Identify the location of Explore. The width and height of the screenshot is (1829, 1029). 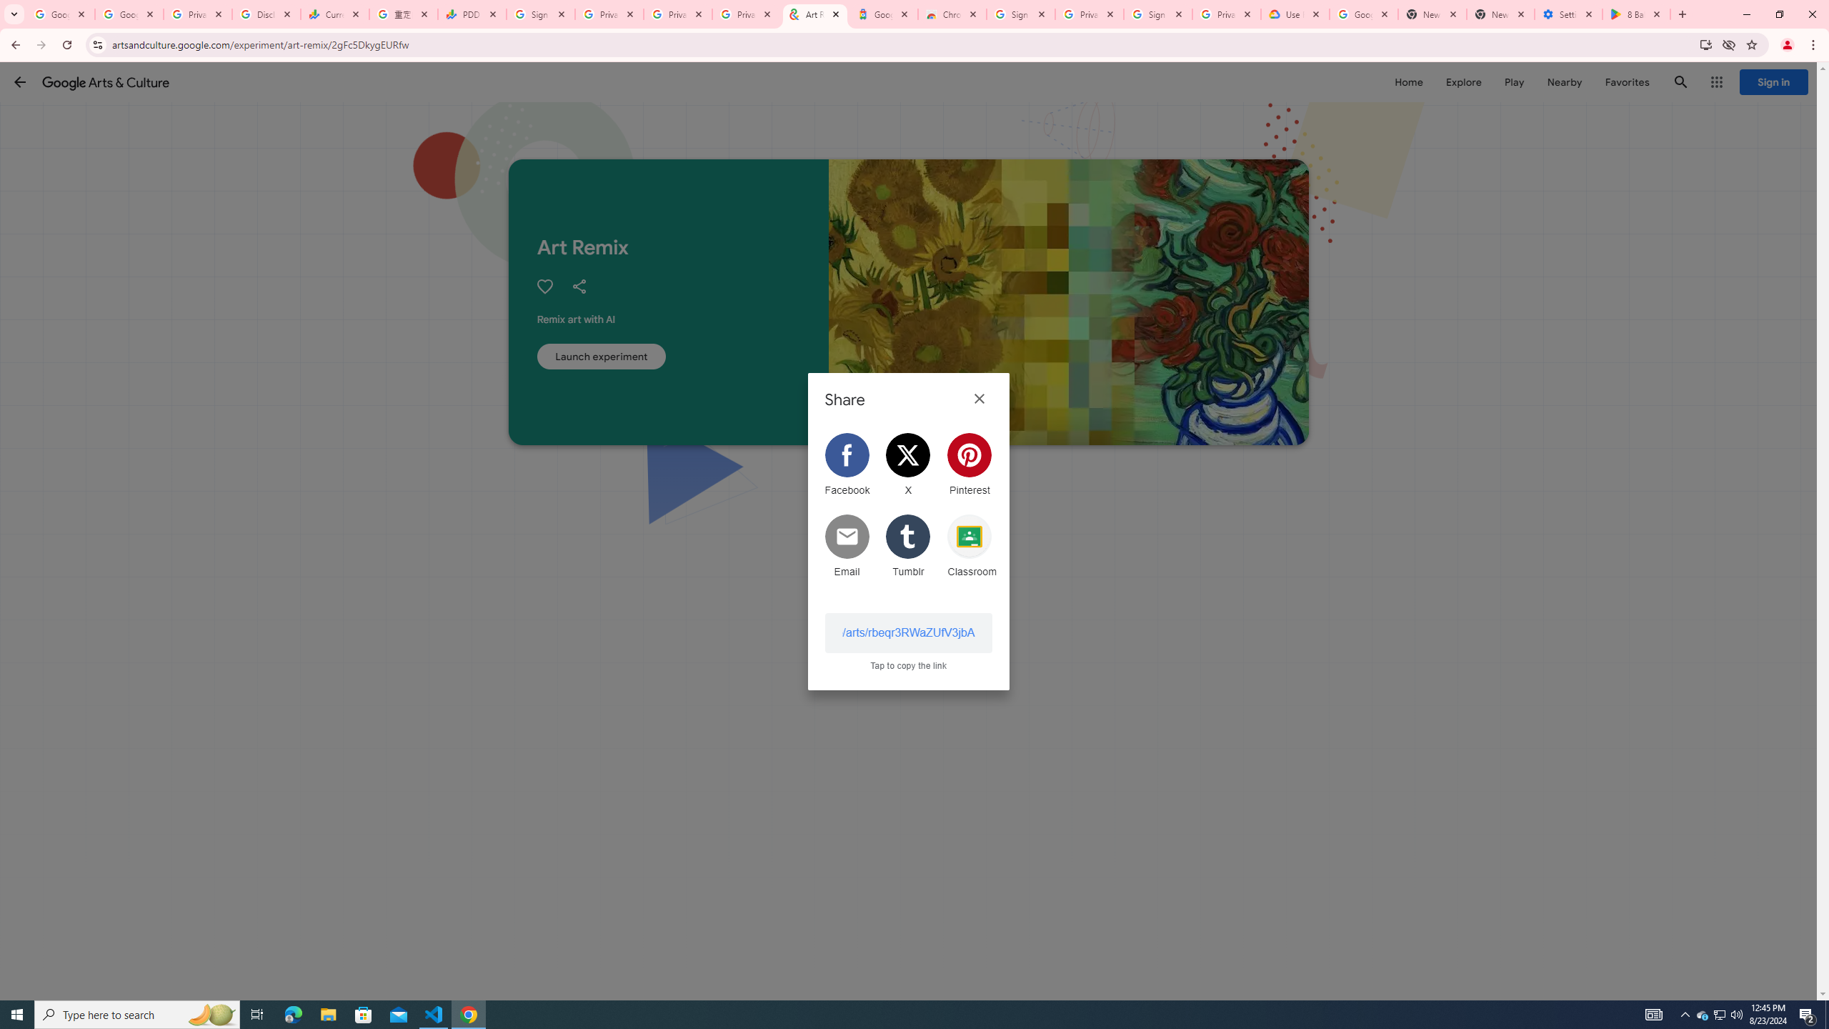
(1463, 81).